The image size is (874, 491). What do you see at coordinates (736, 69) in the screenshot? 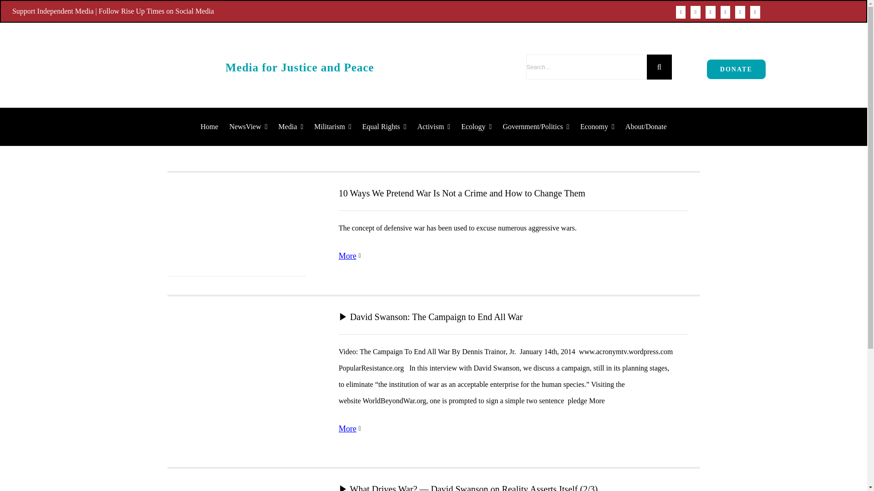
I see `DONATE` at bounding box center [736, 69].